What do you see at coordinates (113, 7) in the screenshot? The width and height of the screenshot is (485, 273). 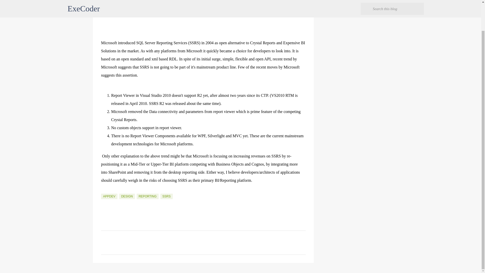 I see `December 29, 2011` at bounding box center [113, 7].